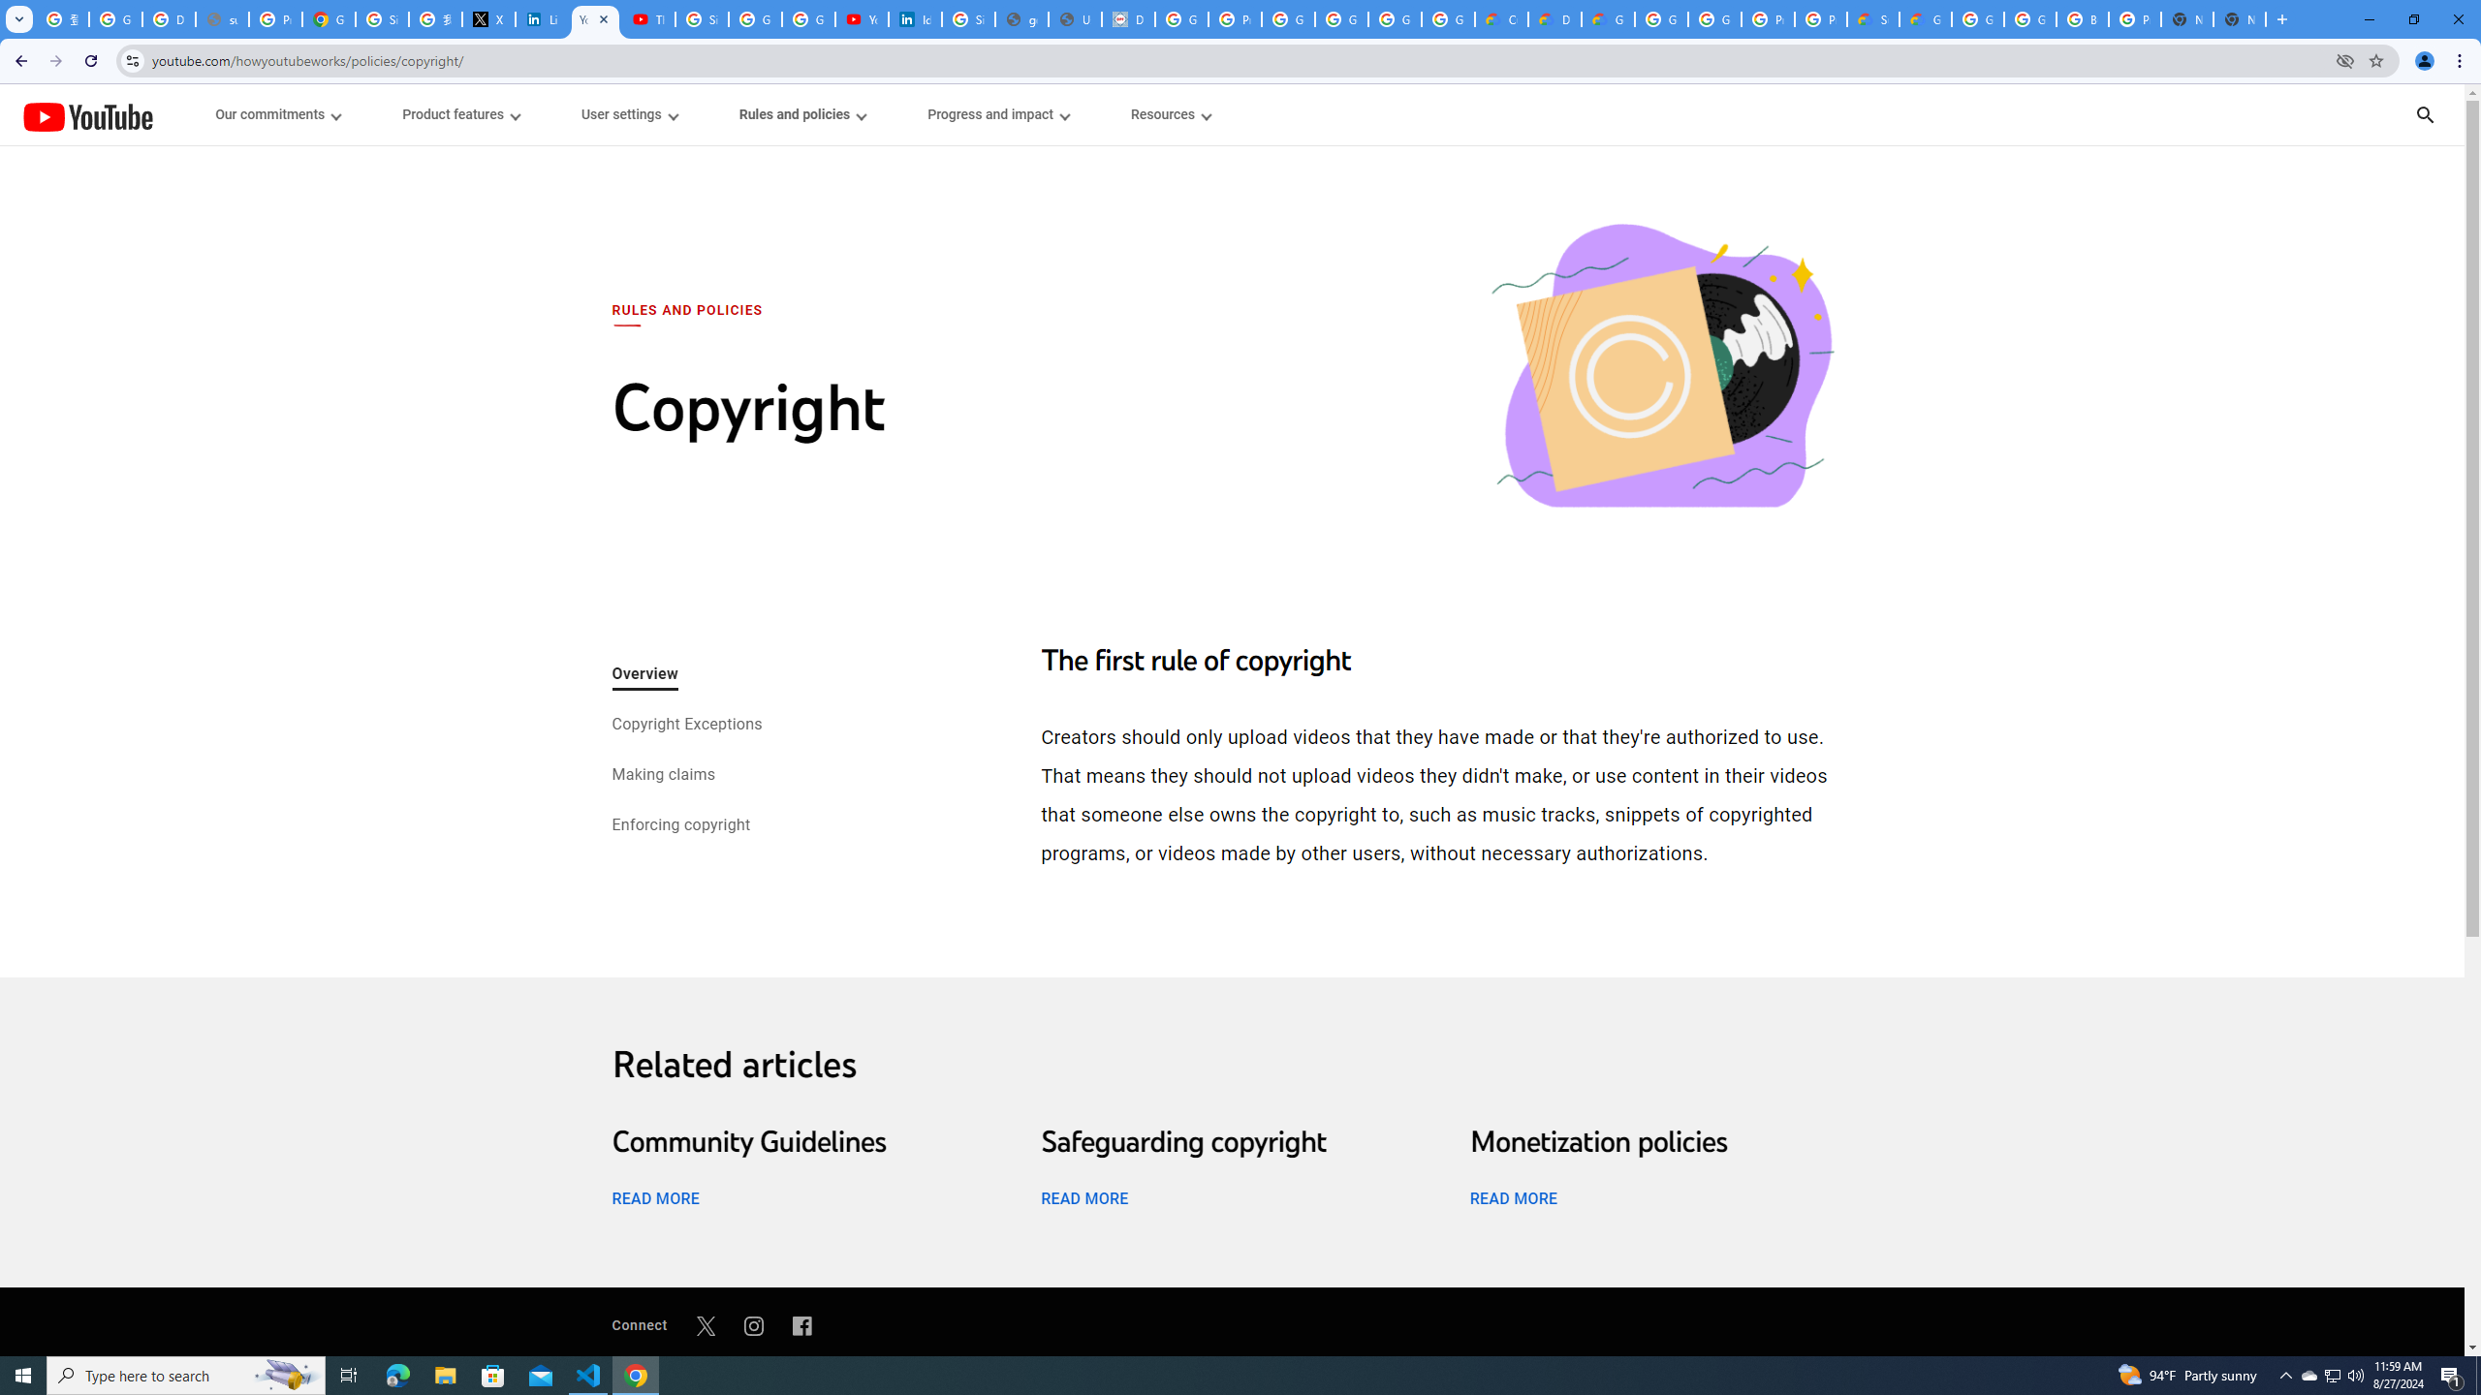 The height and width of the screenshot is (1395, 2481). What do you see at coordinates (18, 19) in the screenshot?
I see `Search tabs` at bounding box center [18, 19].